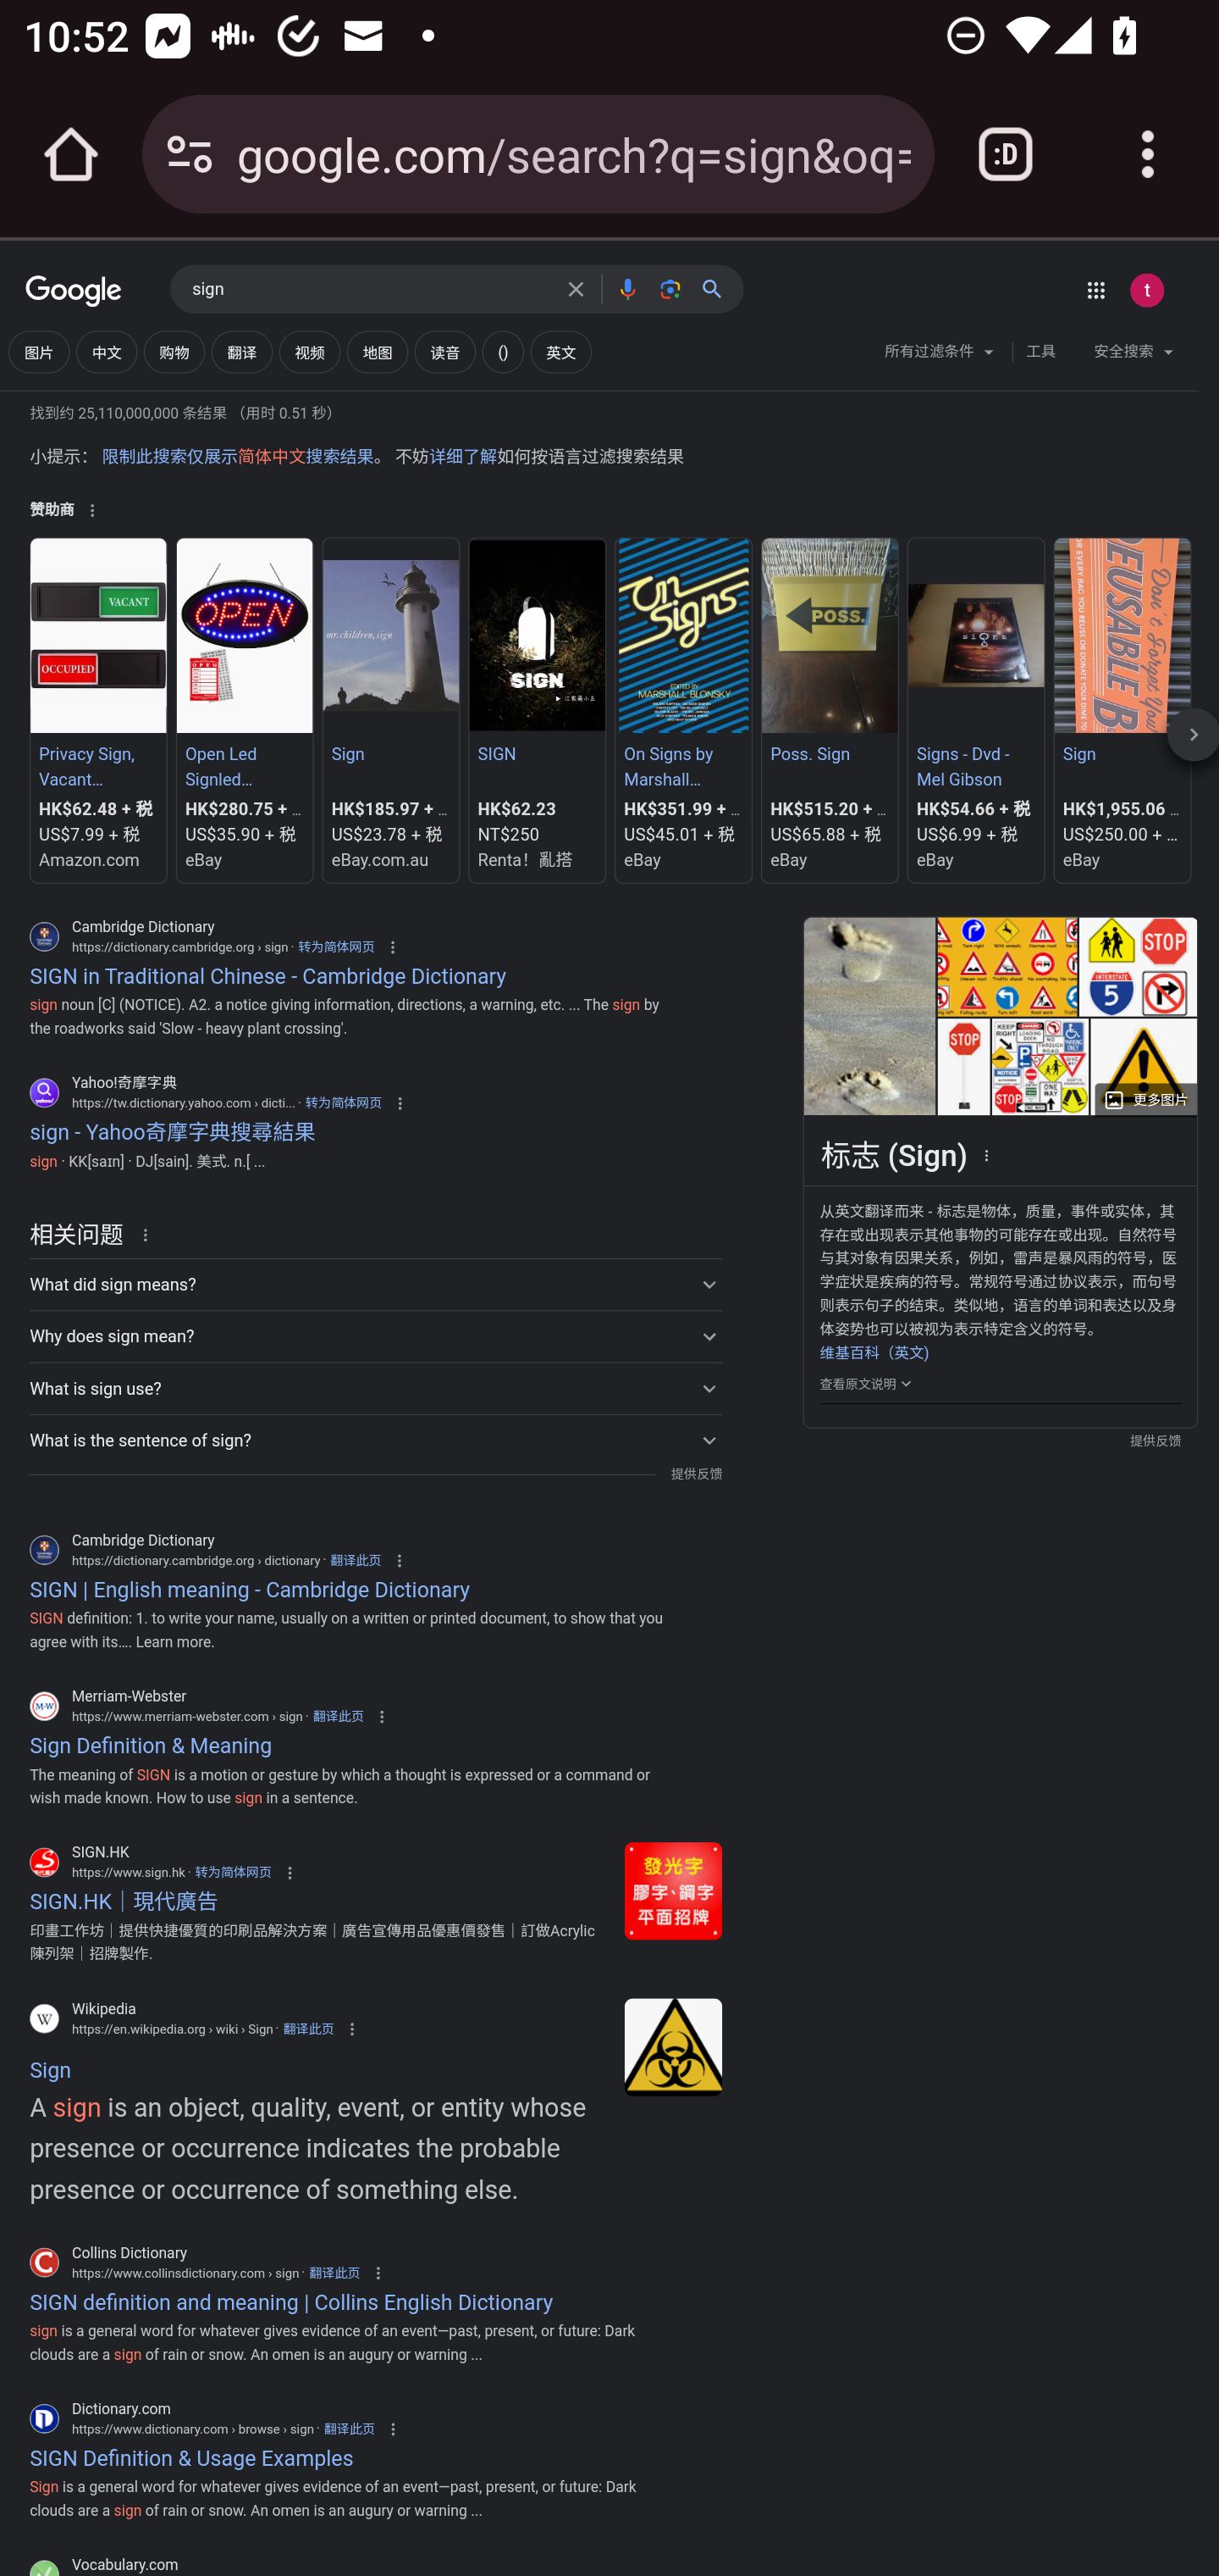  Describe the element at coordinates (74, 293) in the screenshot. I see `Google` at that location.